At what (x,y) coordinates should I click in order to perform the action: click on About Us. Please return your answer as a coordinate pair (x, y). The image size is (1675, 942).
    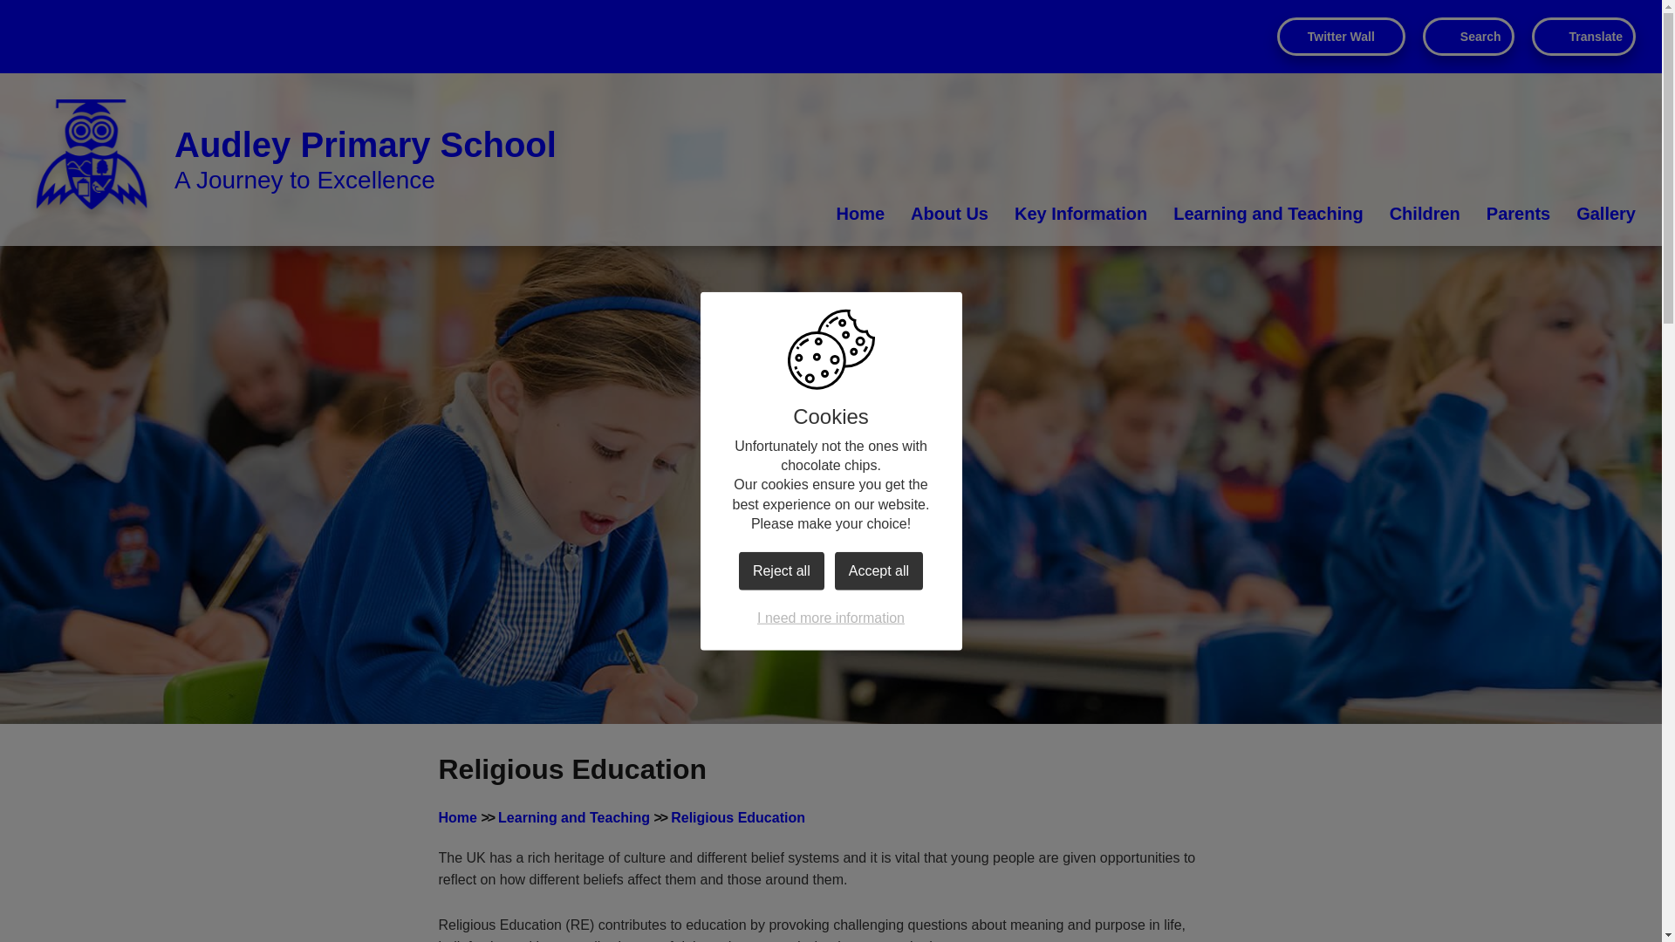
    Looking at the image, I should click on (949, 214).